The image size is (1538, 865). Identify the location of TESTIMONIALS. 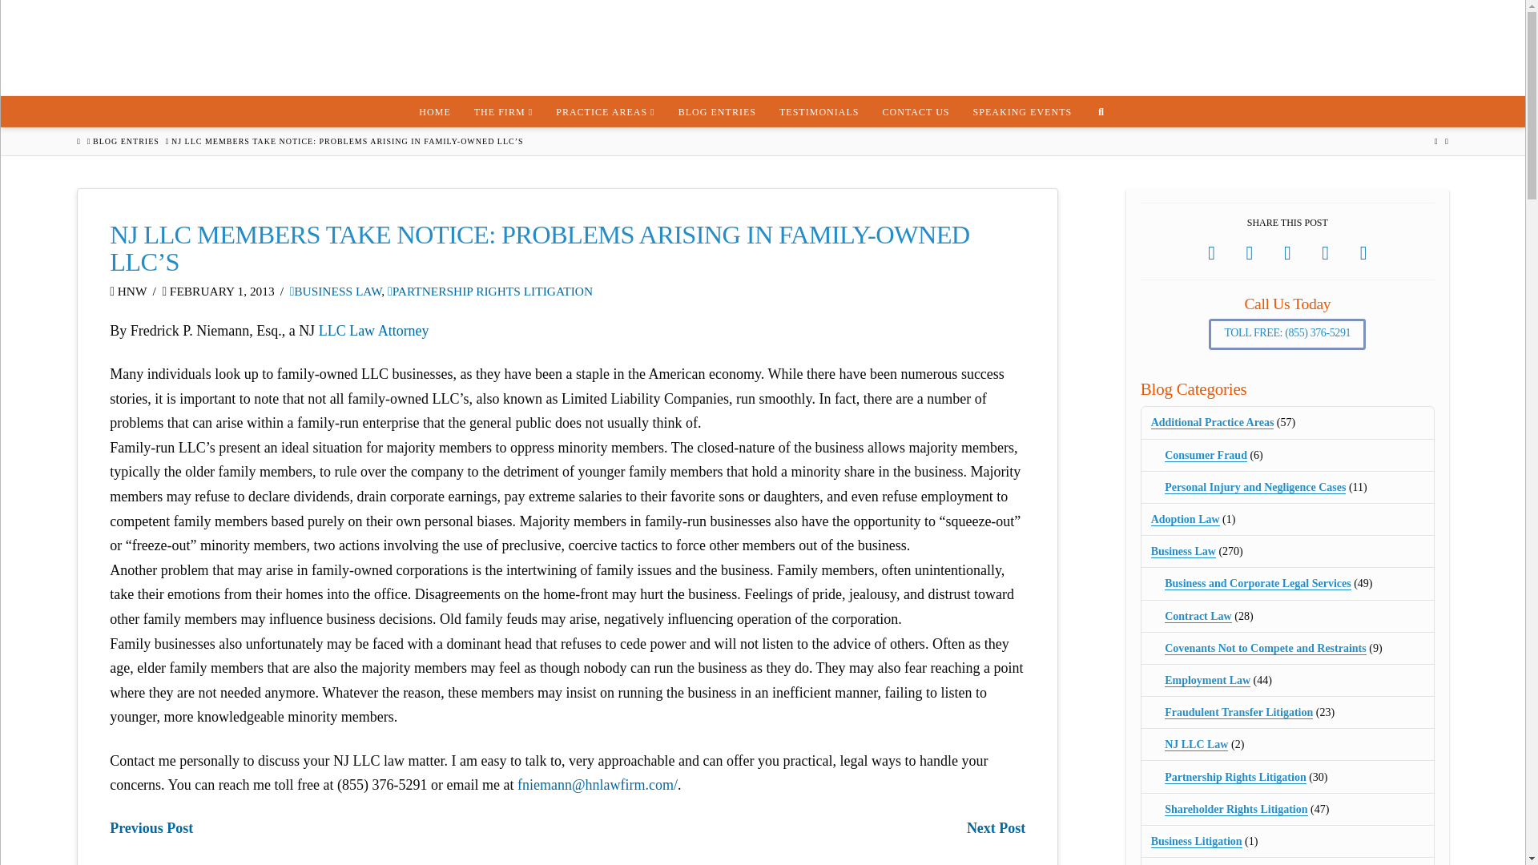
(819, 111).